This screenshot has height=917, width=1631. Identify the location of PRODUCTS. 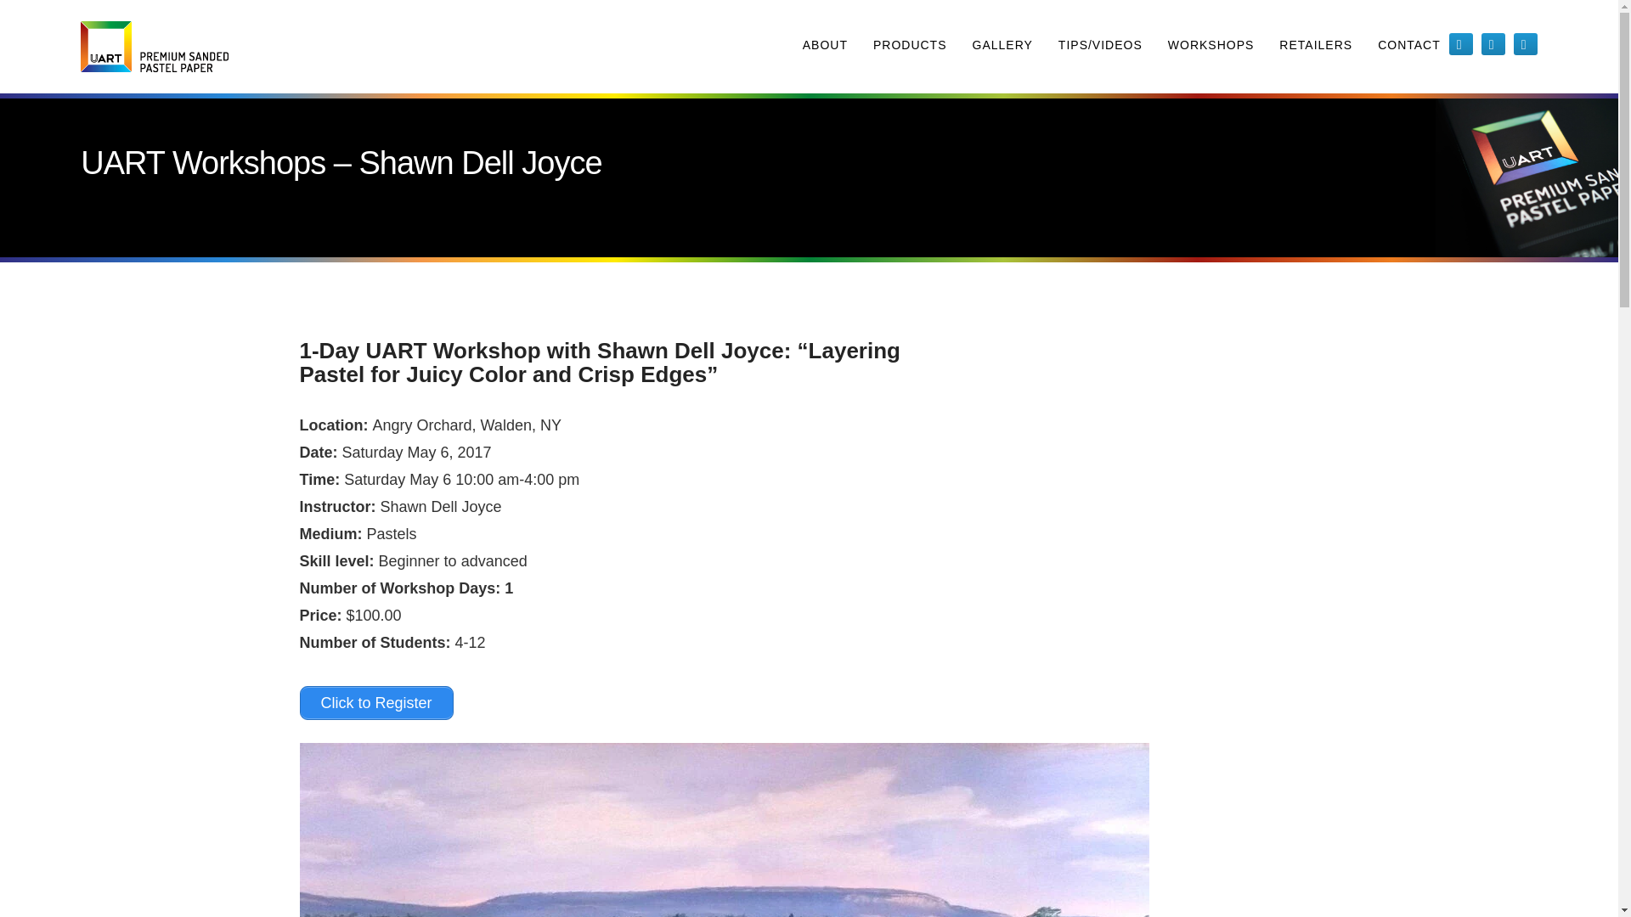
(910, 47).